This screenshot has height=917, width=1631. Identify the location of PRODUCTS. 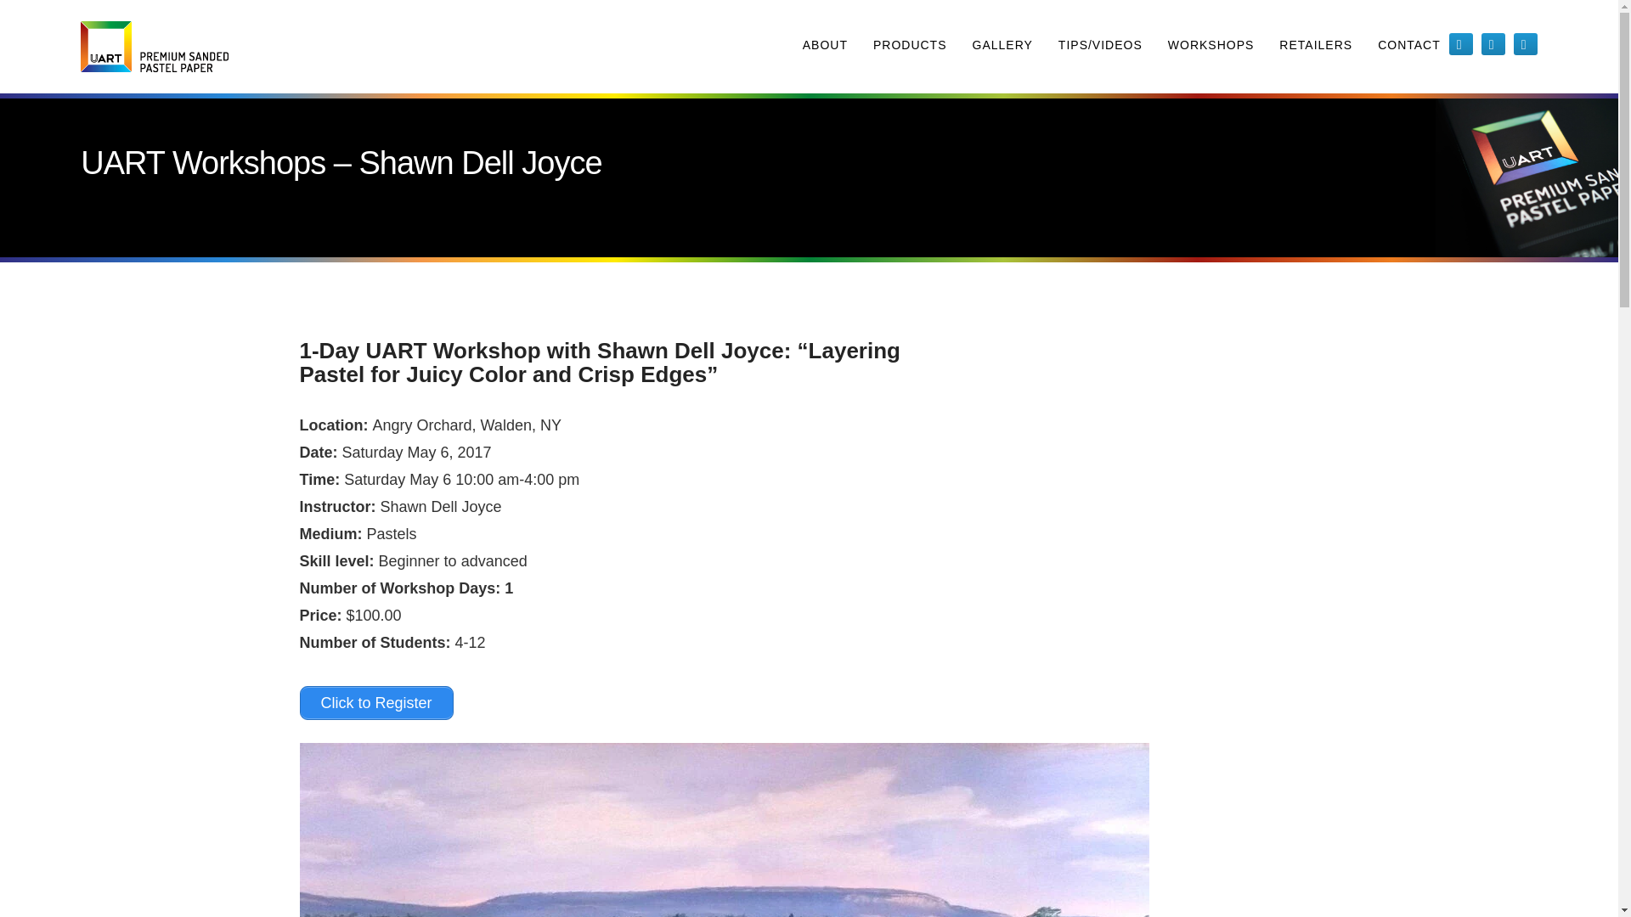
(910, 47).